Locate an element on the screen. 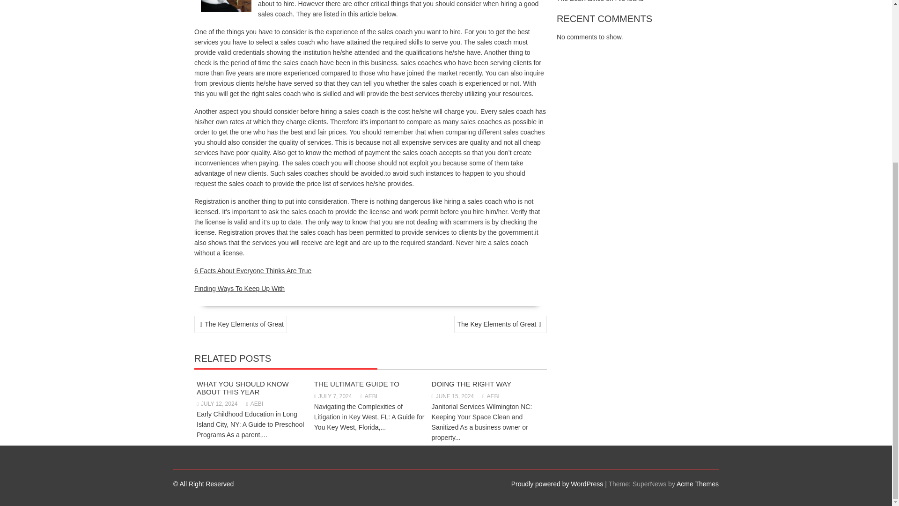  AEBI is located at coordinates (490, 396).